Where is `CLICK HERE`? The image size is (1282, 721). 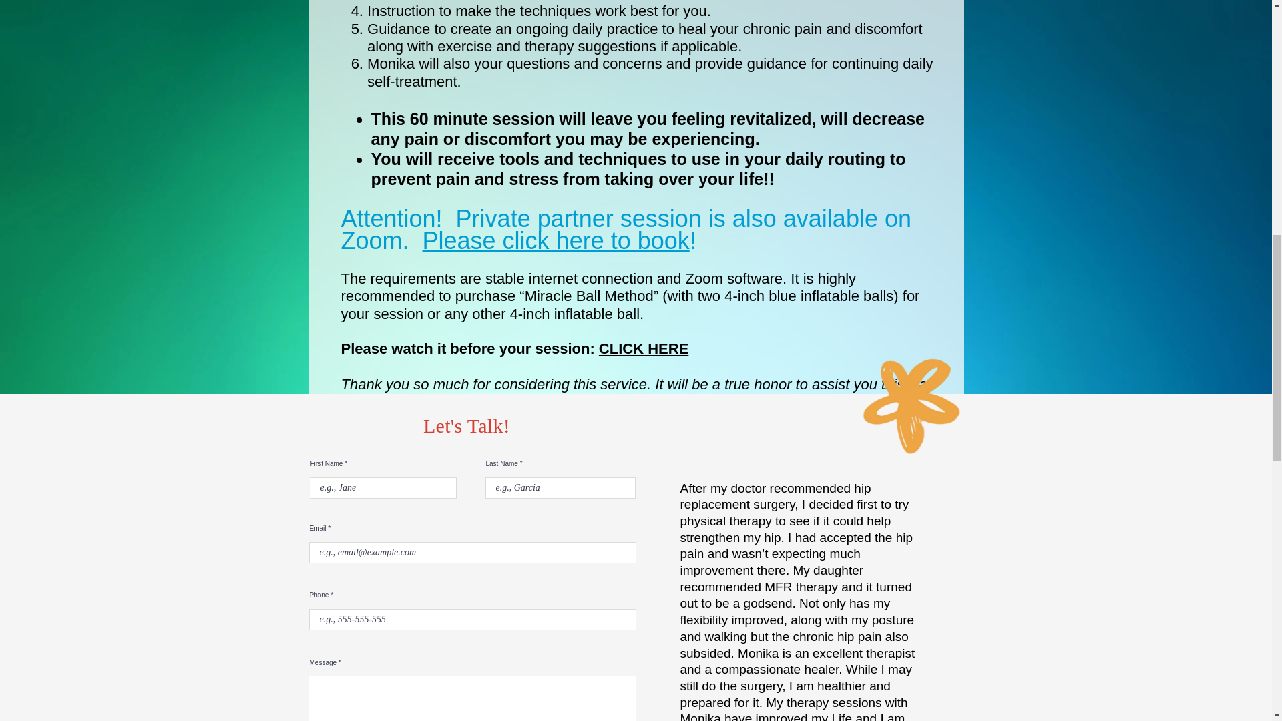
CLICK HERE is located at coordinates (644, 348).